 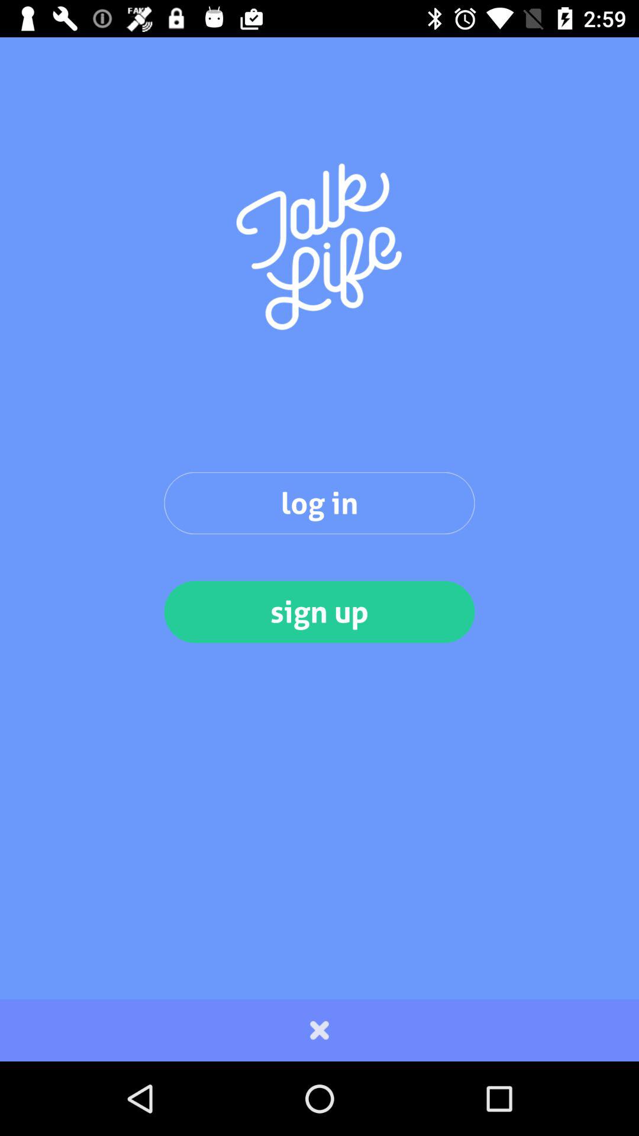 I want to click on turn on item above sign up item, so click(x=319, y=503).